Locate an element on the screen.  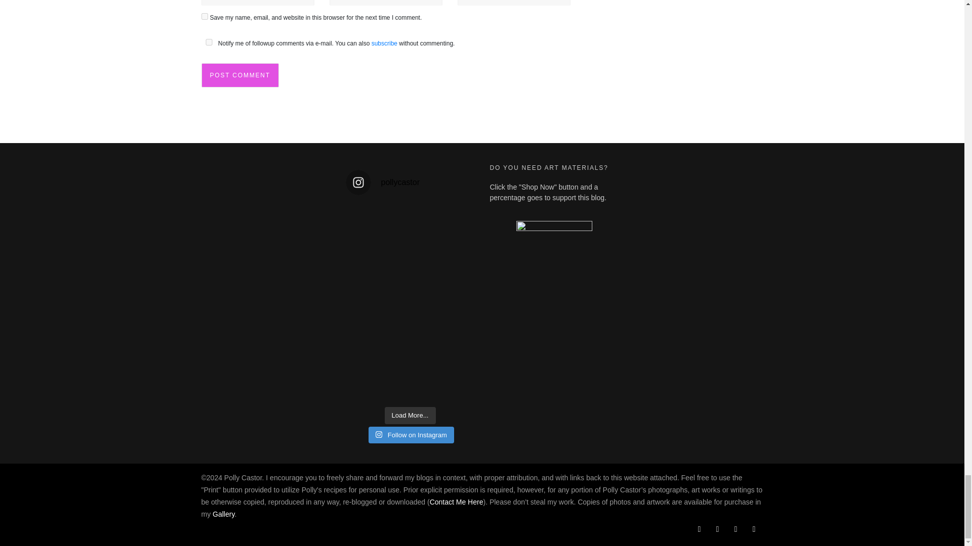
yes is located at coordinates (205, 16).